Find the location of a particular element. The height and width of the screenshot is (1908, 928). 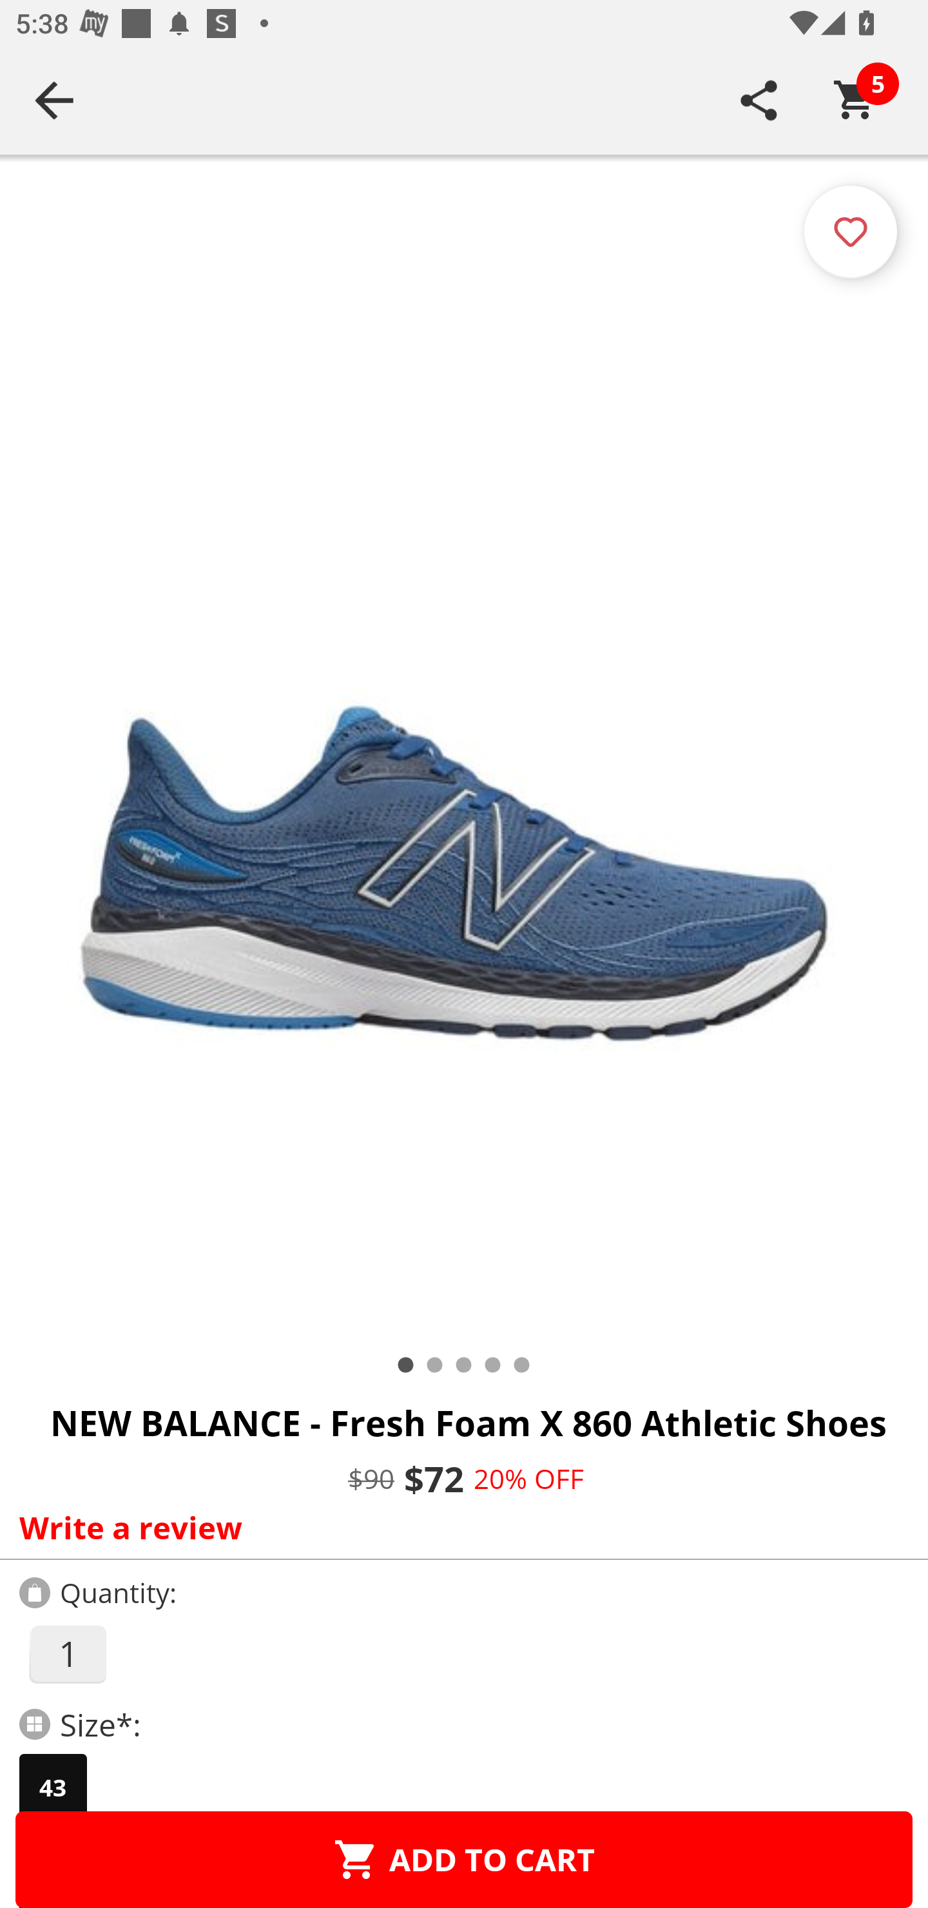

ADD TO CART is located at coordinates (464, 1859).